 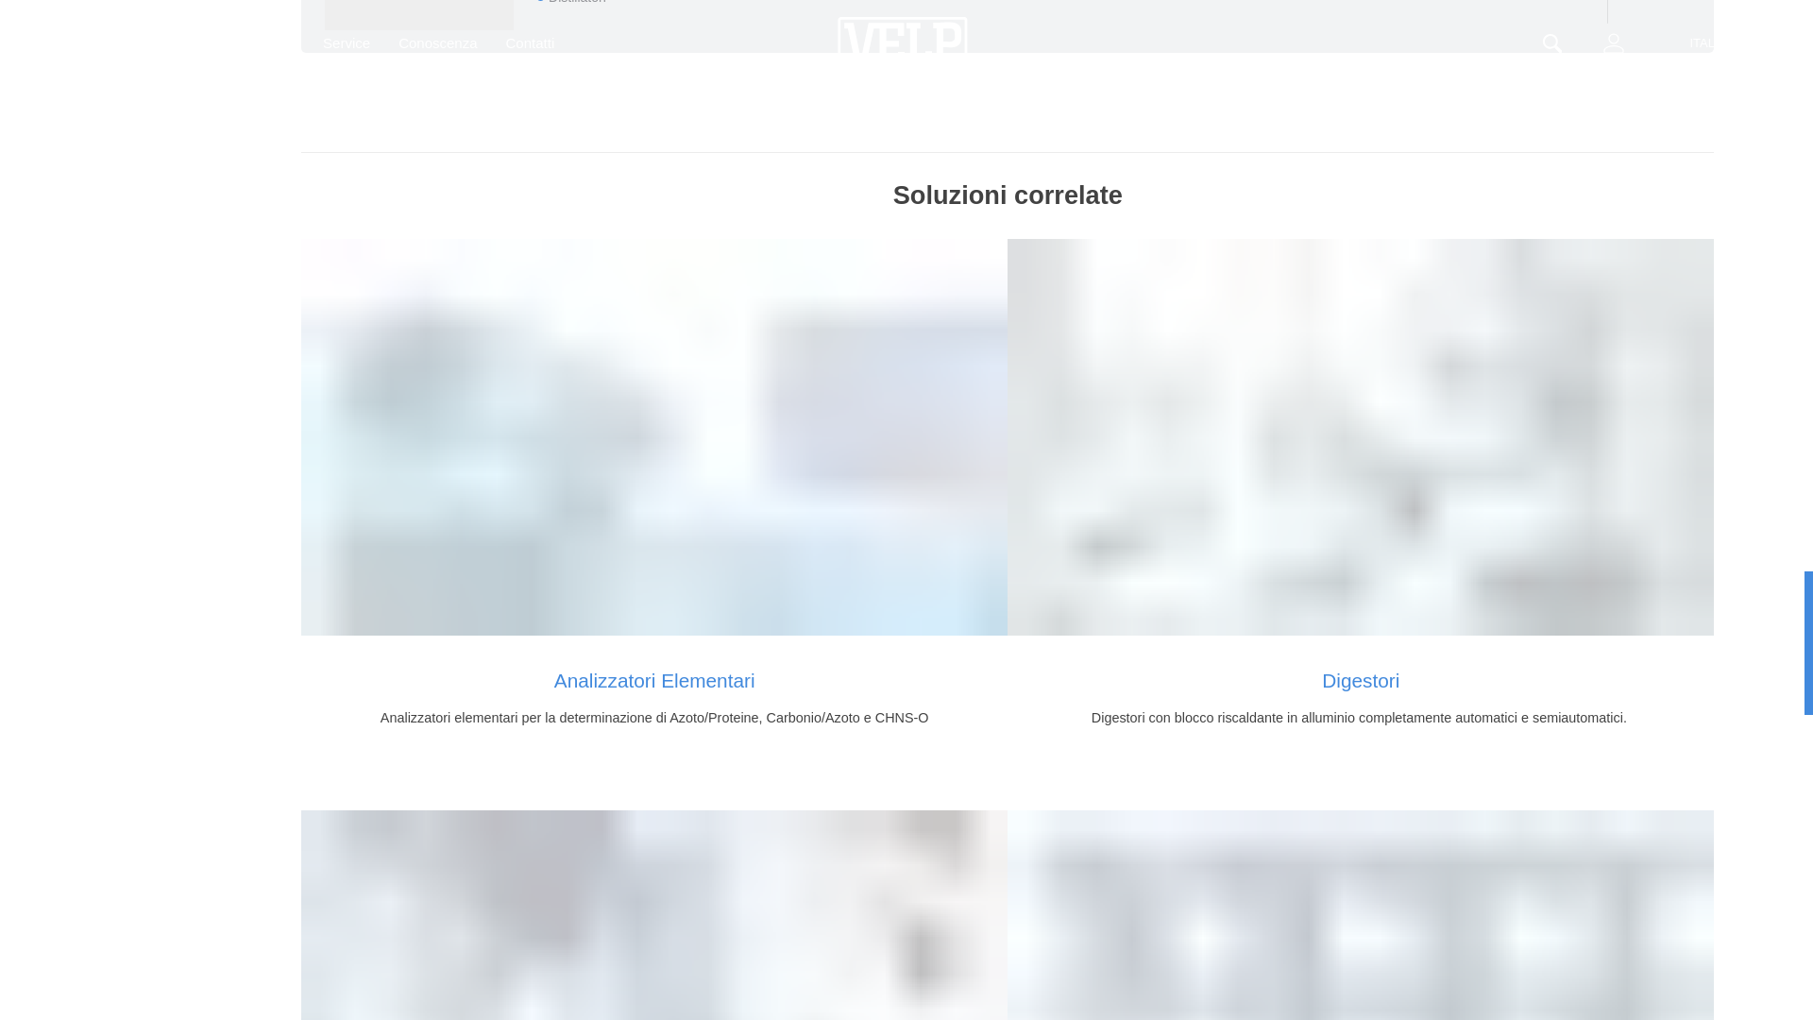 What do you see at coordinates (1360, 914) in the screenshot?
I see `Estrattori a solventi` at bounding box center [1360, 914].